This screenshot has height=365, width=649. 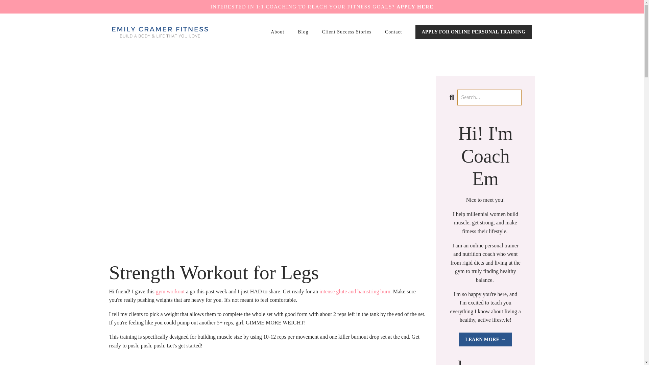 I want to click on Client Success Stories, so click(x=346, y=32).